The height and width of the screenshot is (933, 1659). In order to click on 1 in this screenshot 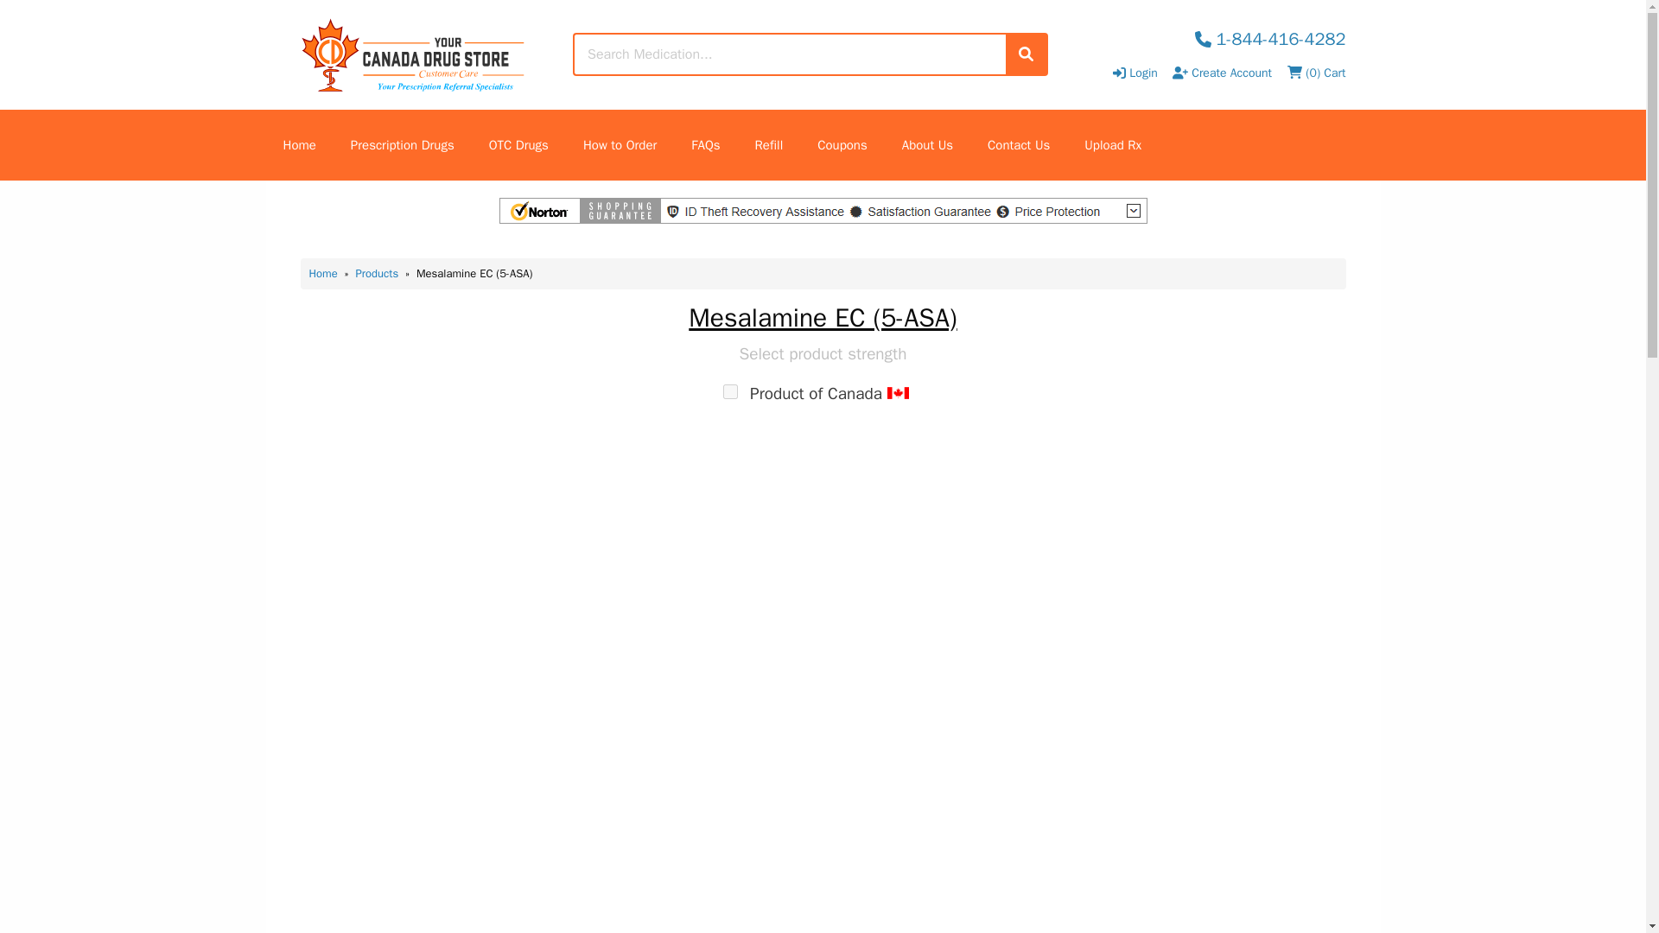, I will do `click(731, 391)`.